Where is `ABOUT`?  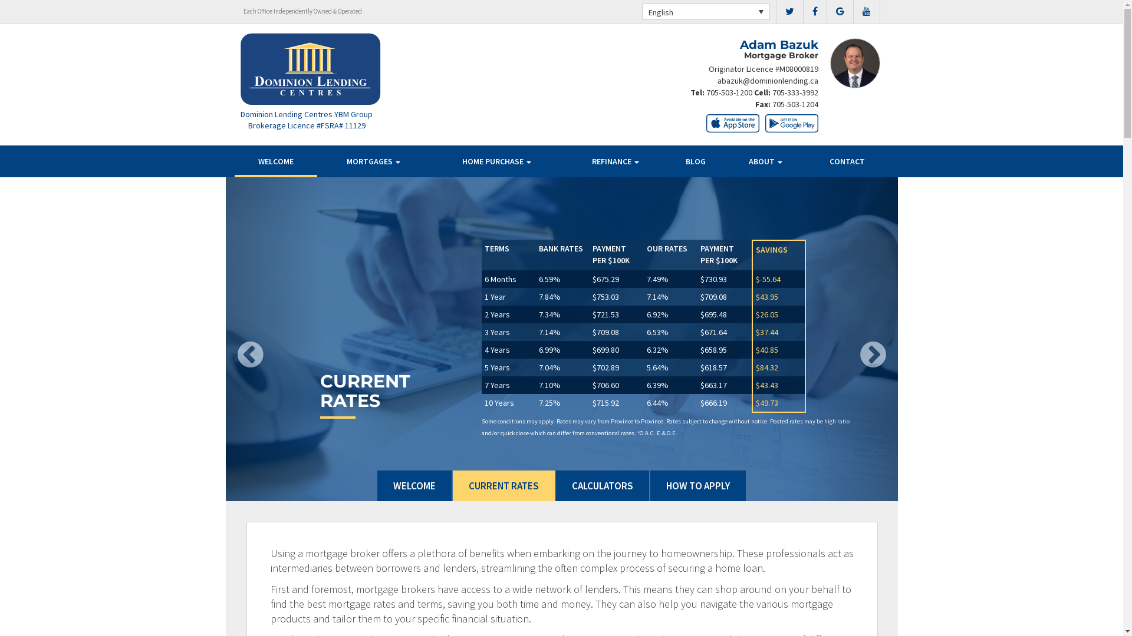 ABOUT is located at coordinates (765, 161).